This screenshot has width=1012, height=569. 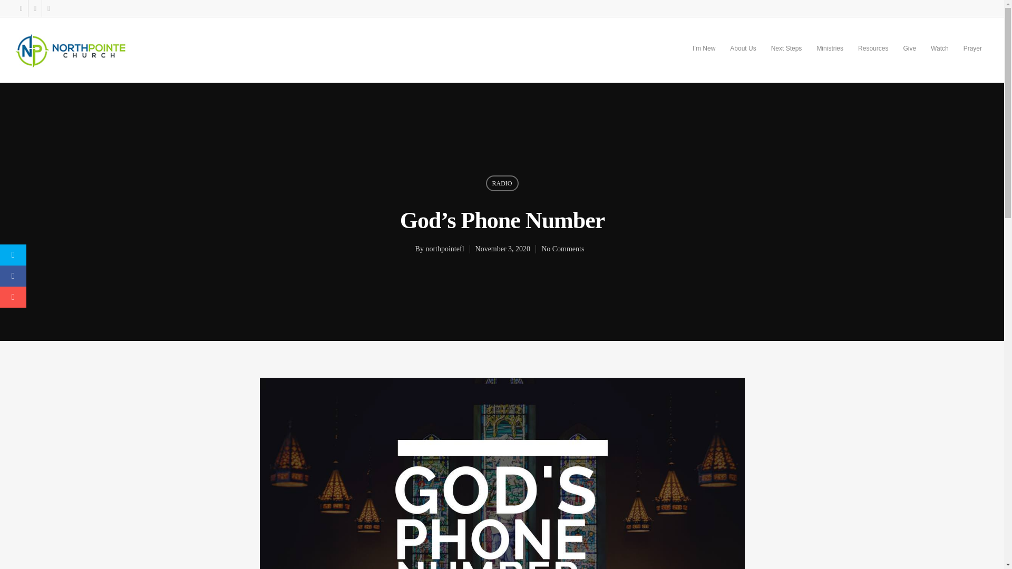 What do you see at coordinates (786, 56) in the screenshot?
I see `Next Steps` at bounding box center [786, 56].